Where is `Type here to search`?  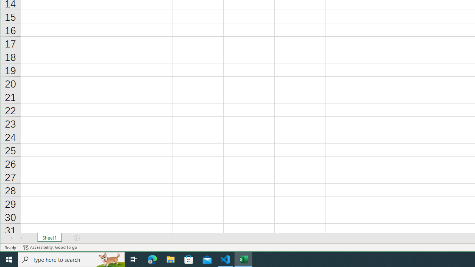 Type here to search is located at coordinates (71, 260).